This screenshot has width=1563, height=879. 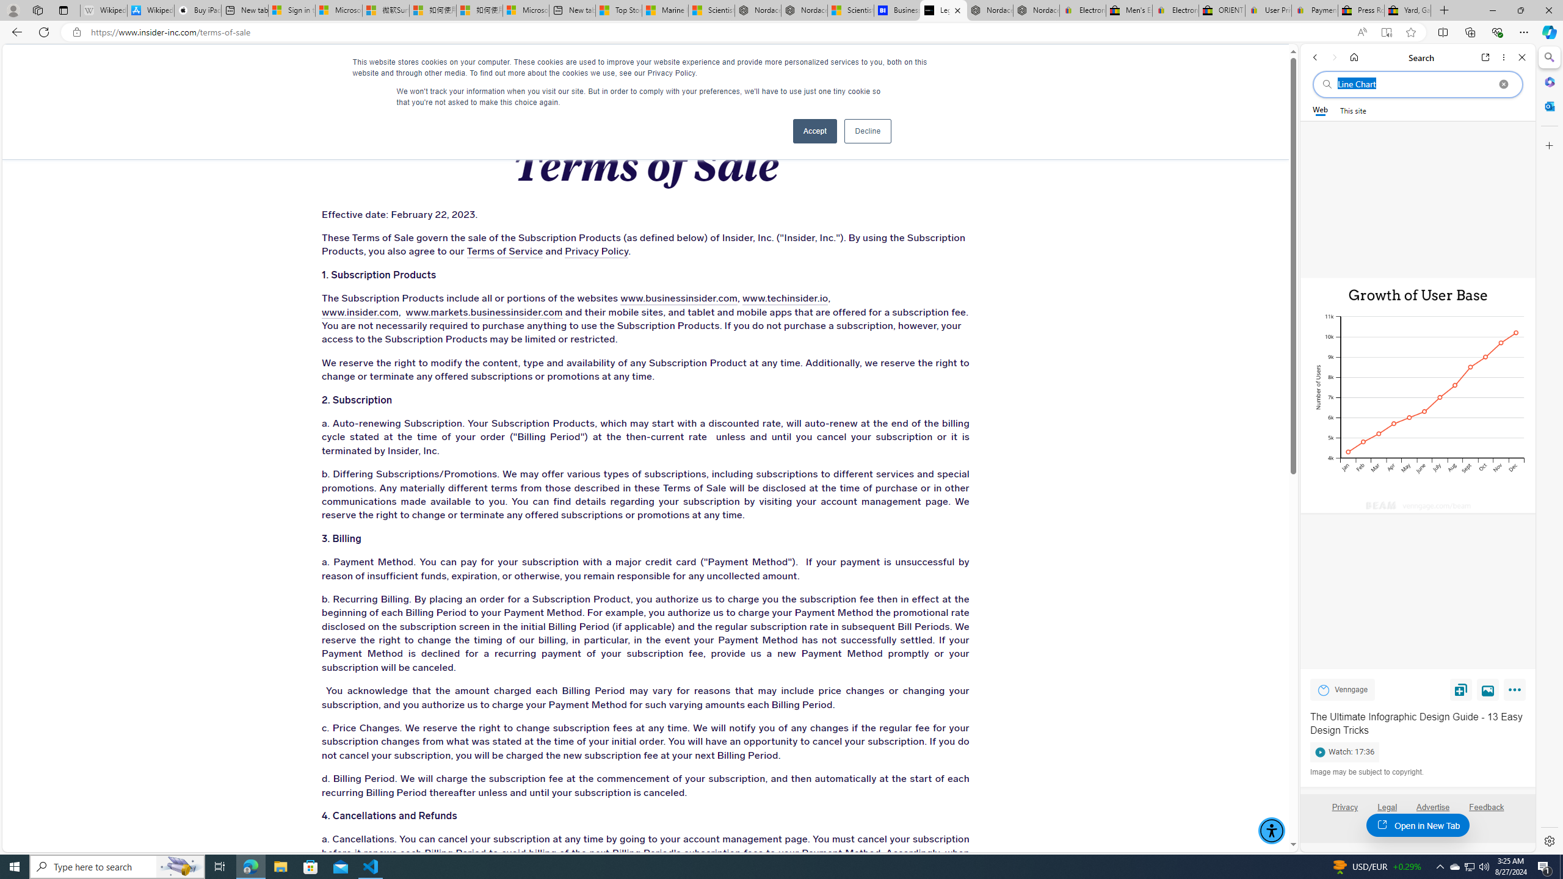 I want to click on Insider Inc., so click(x=645, y=68).